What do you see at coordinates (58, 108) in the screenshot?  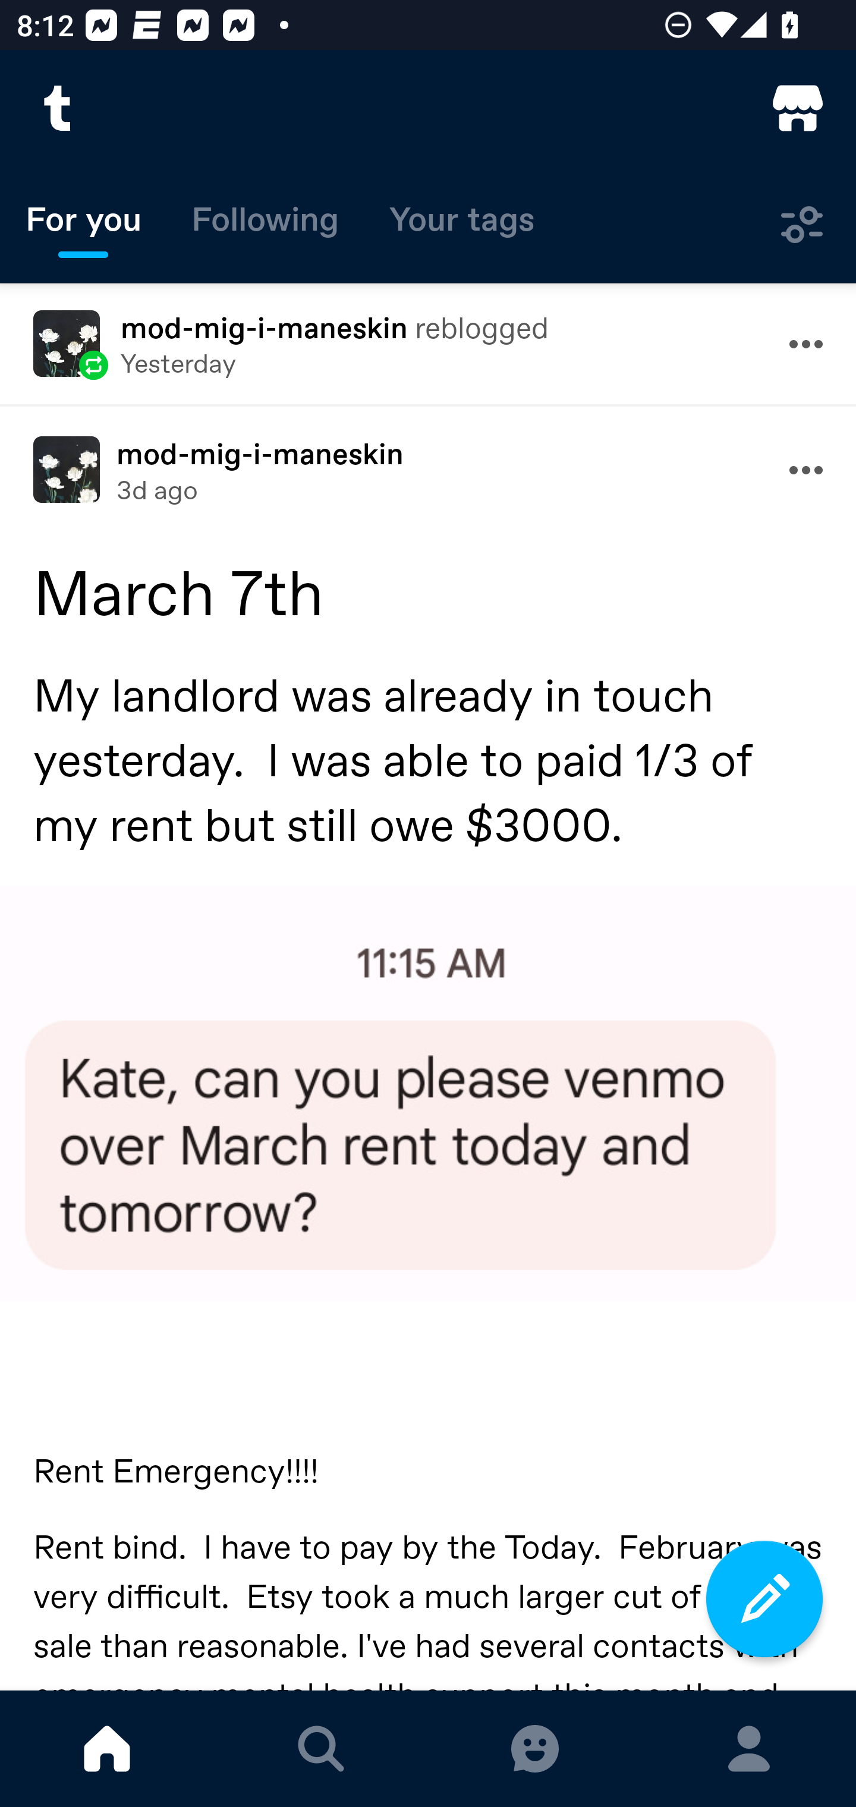 I see `Tumblr` at bounding box center [58, 108].